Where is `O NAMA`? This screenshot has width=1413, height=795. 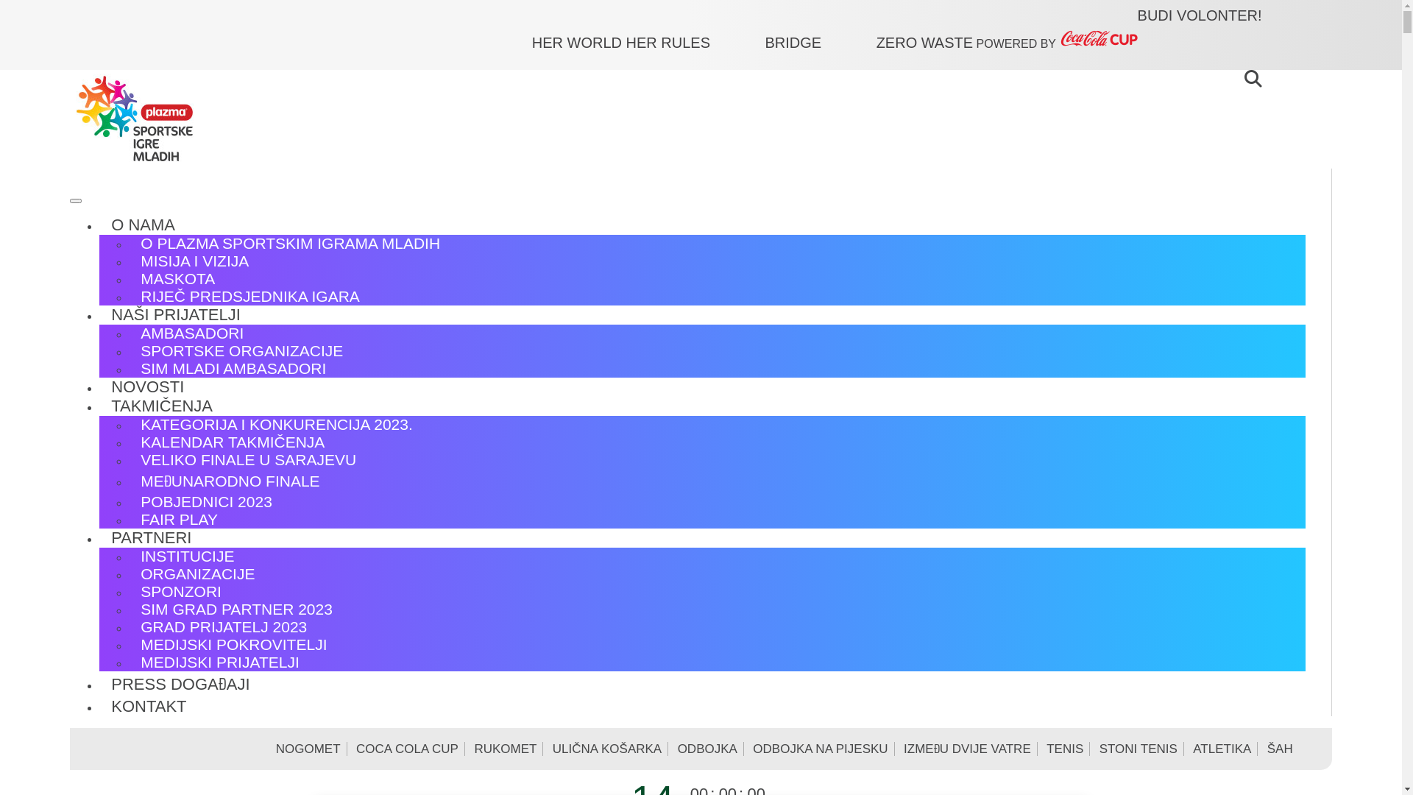
O NAMA is located at coordinates (143, 226).